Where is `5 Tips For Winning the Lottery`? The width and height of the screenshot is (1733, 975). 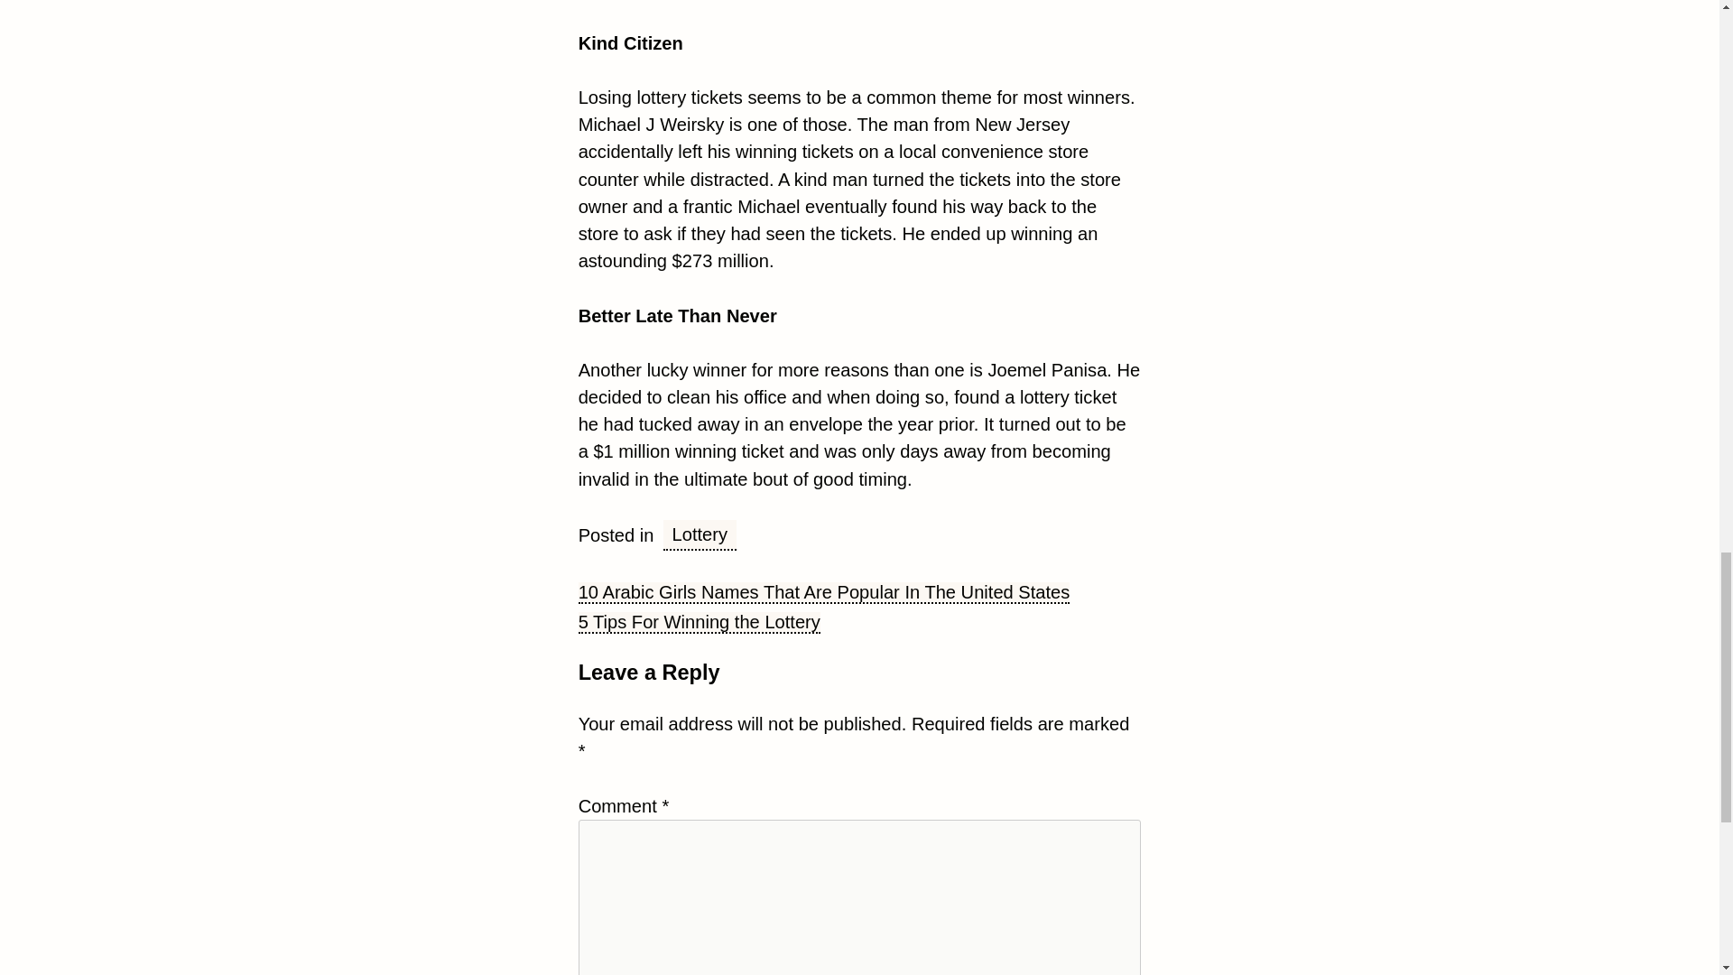
5 Tips For Winning the Lottery is located at coordinates (699, 623).